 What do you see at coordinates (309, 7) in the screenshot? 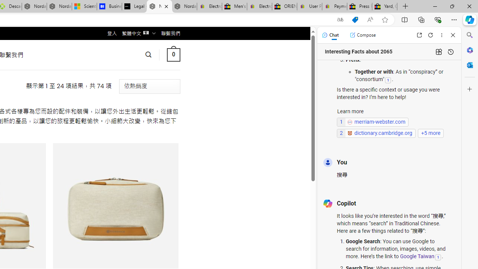
I see `User Privacy Notice | eBay` at bounding box center [309, 7].